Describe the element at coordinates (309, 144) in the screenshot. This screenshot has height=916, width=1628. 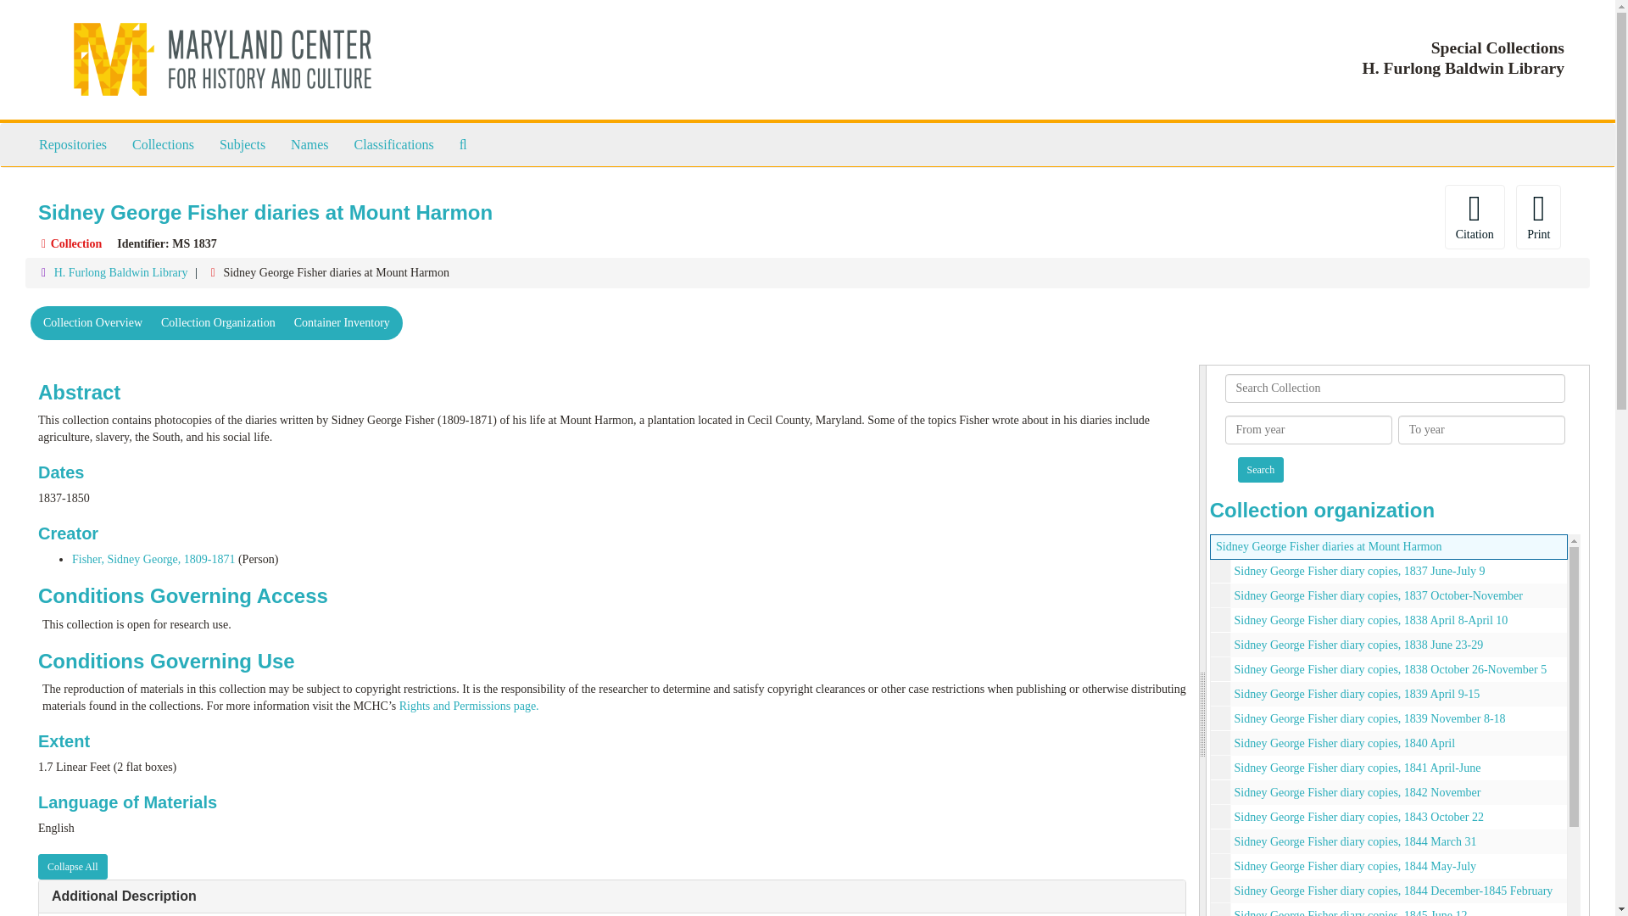
I see `Names` at that location.